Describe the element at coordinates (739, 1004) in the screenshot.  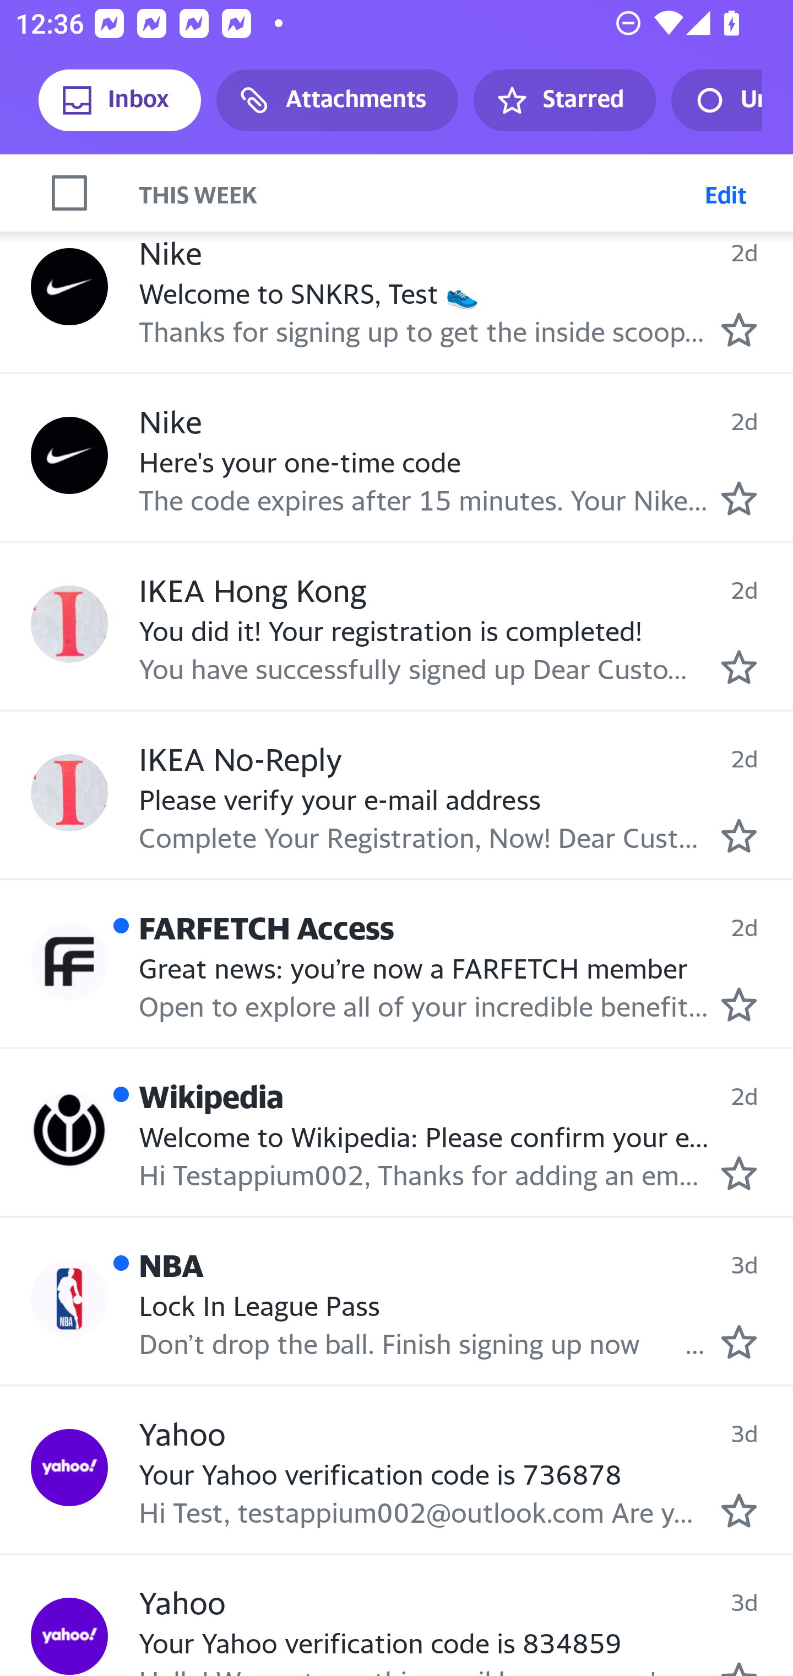
I see `Mark as starred.` at that location.